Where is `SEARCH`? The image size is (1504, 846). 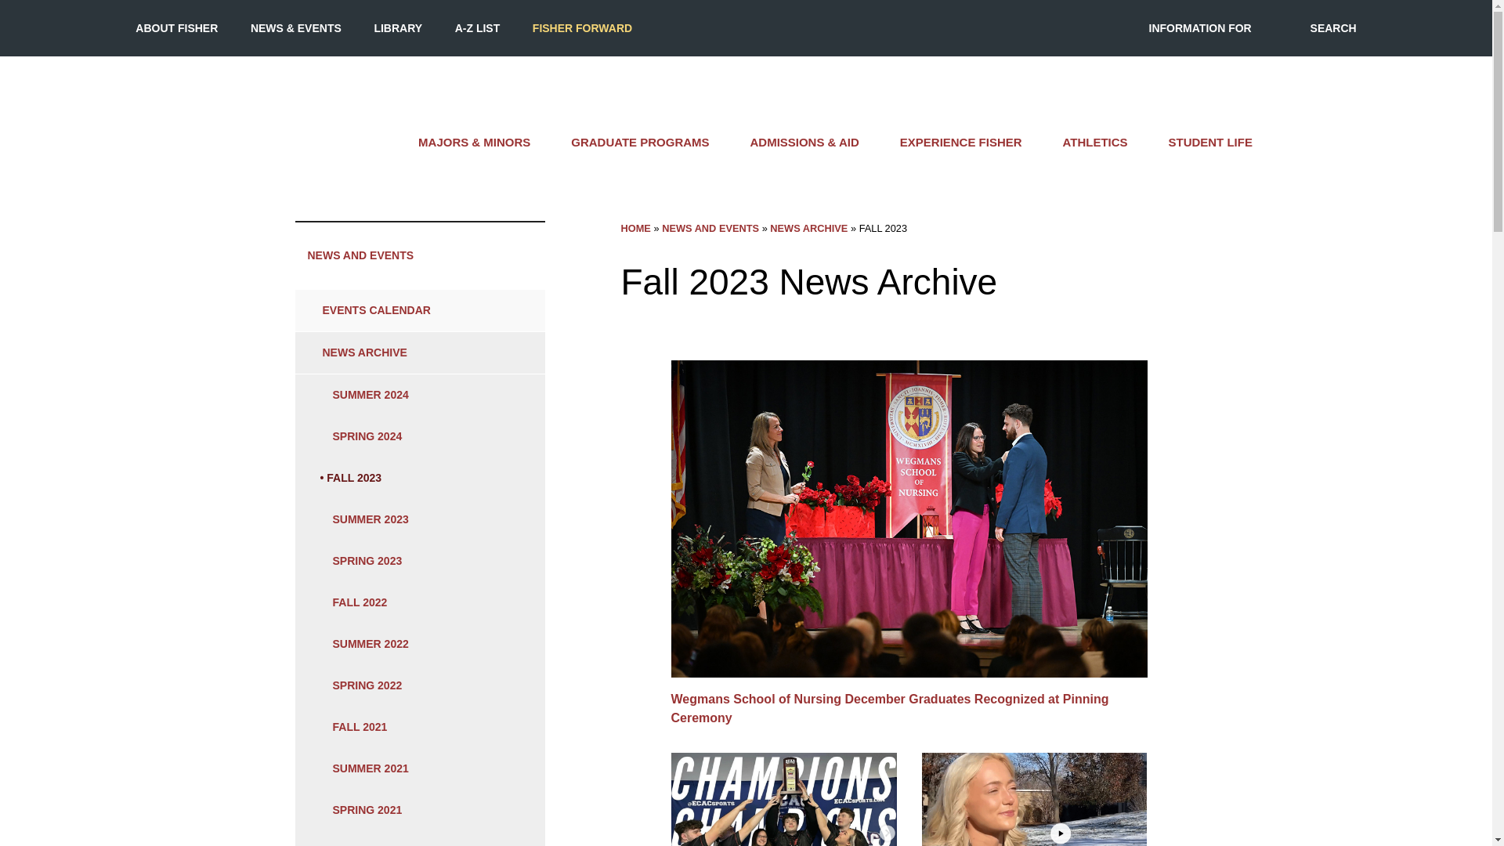
SEARCH is located at coordinates (1333, 28).